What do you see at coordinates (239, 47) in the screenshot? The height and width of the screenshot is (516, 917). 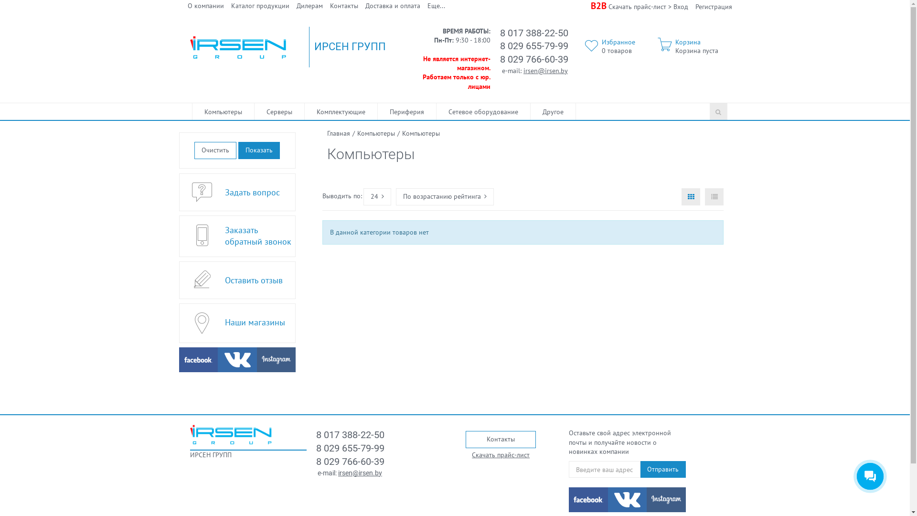 I see `logo` at bounding box center [239, 47].